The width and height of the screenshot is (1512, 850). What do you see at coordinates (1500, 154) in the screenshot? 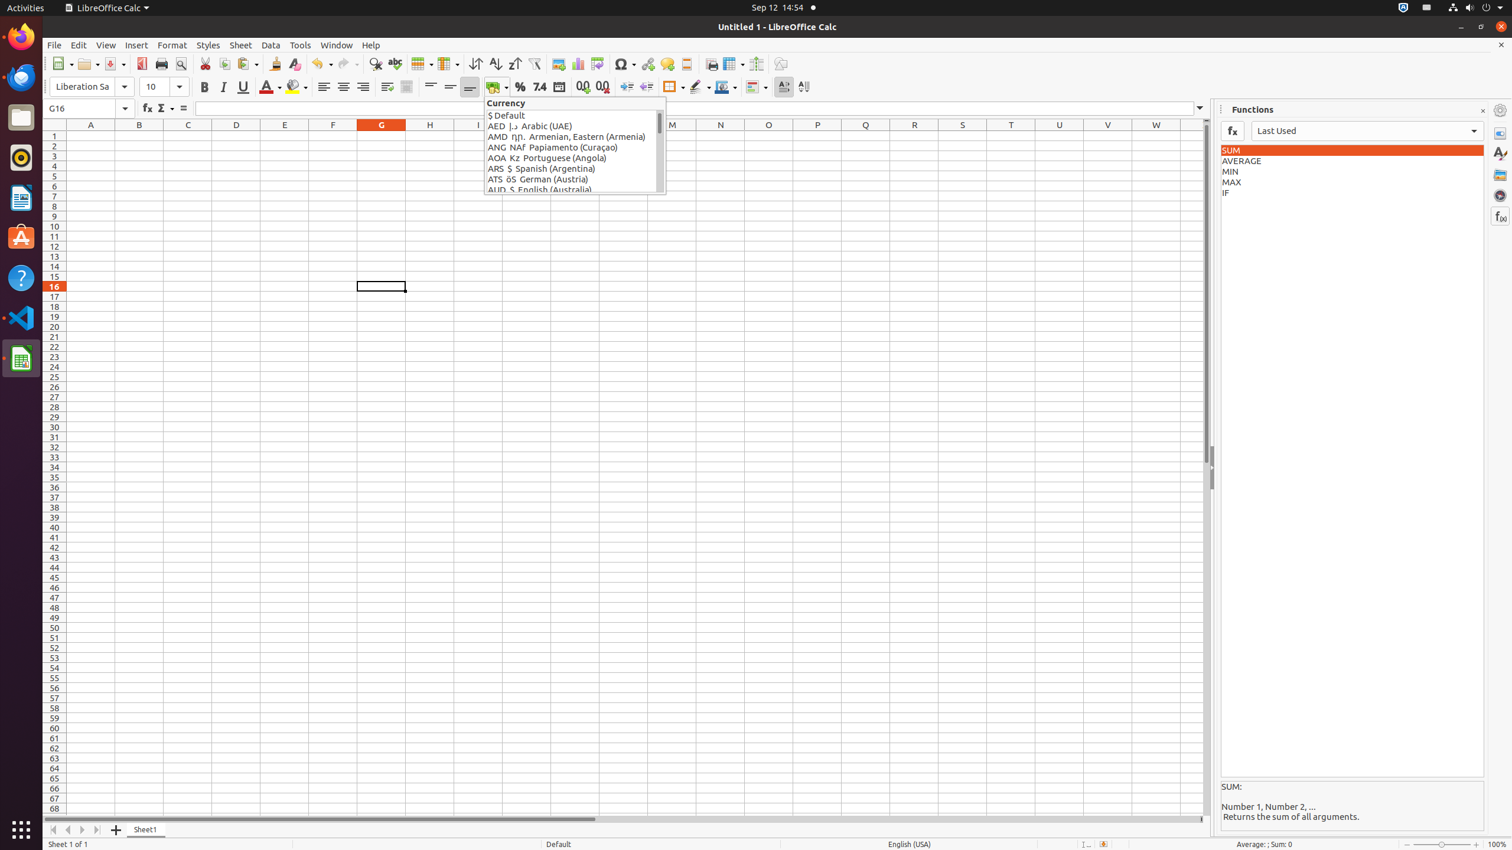
I see `Styles` at bounding box center [1500, 154].